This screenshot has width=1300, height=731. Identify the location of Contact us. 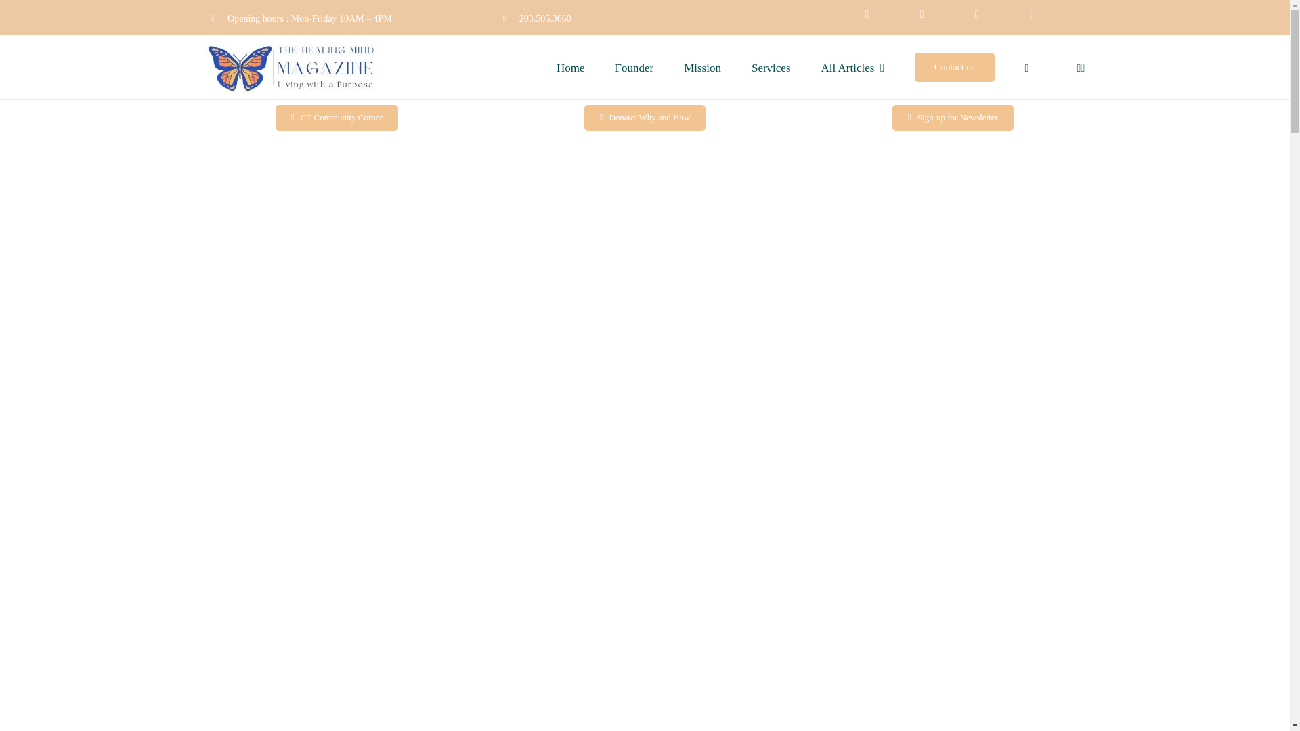
(955, 66).